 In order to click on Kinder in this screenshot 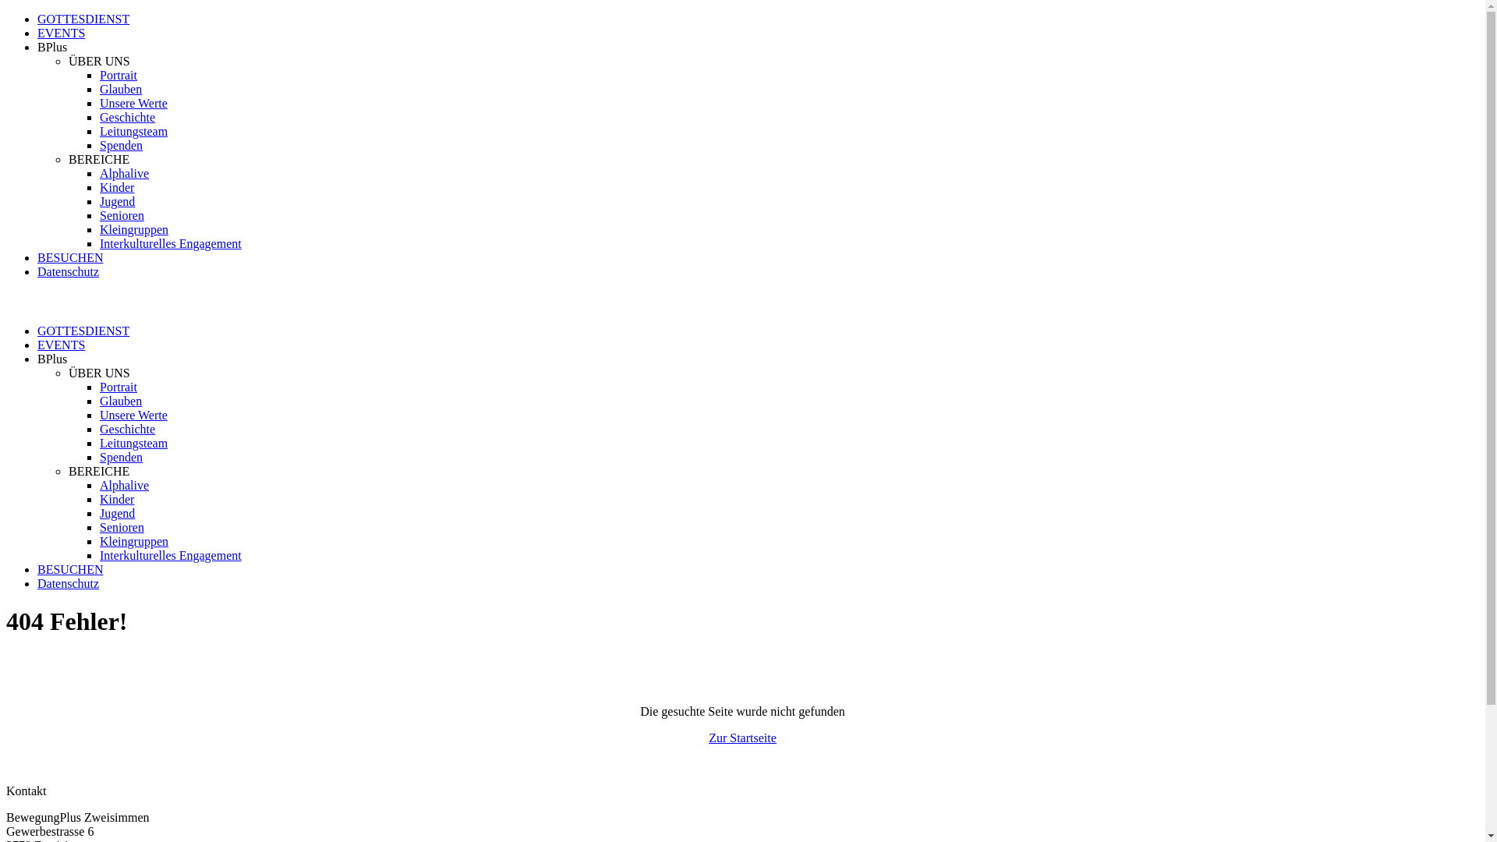, I will do `click(117, 187)`.